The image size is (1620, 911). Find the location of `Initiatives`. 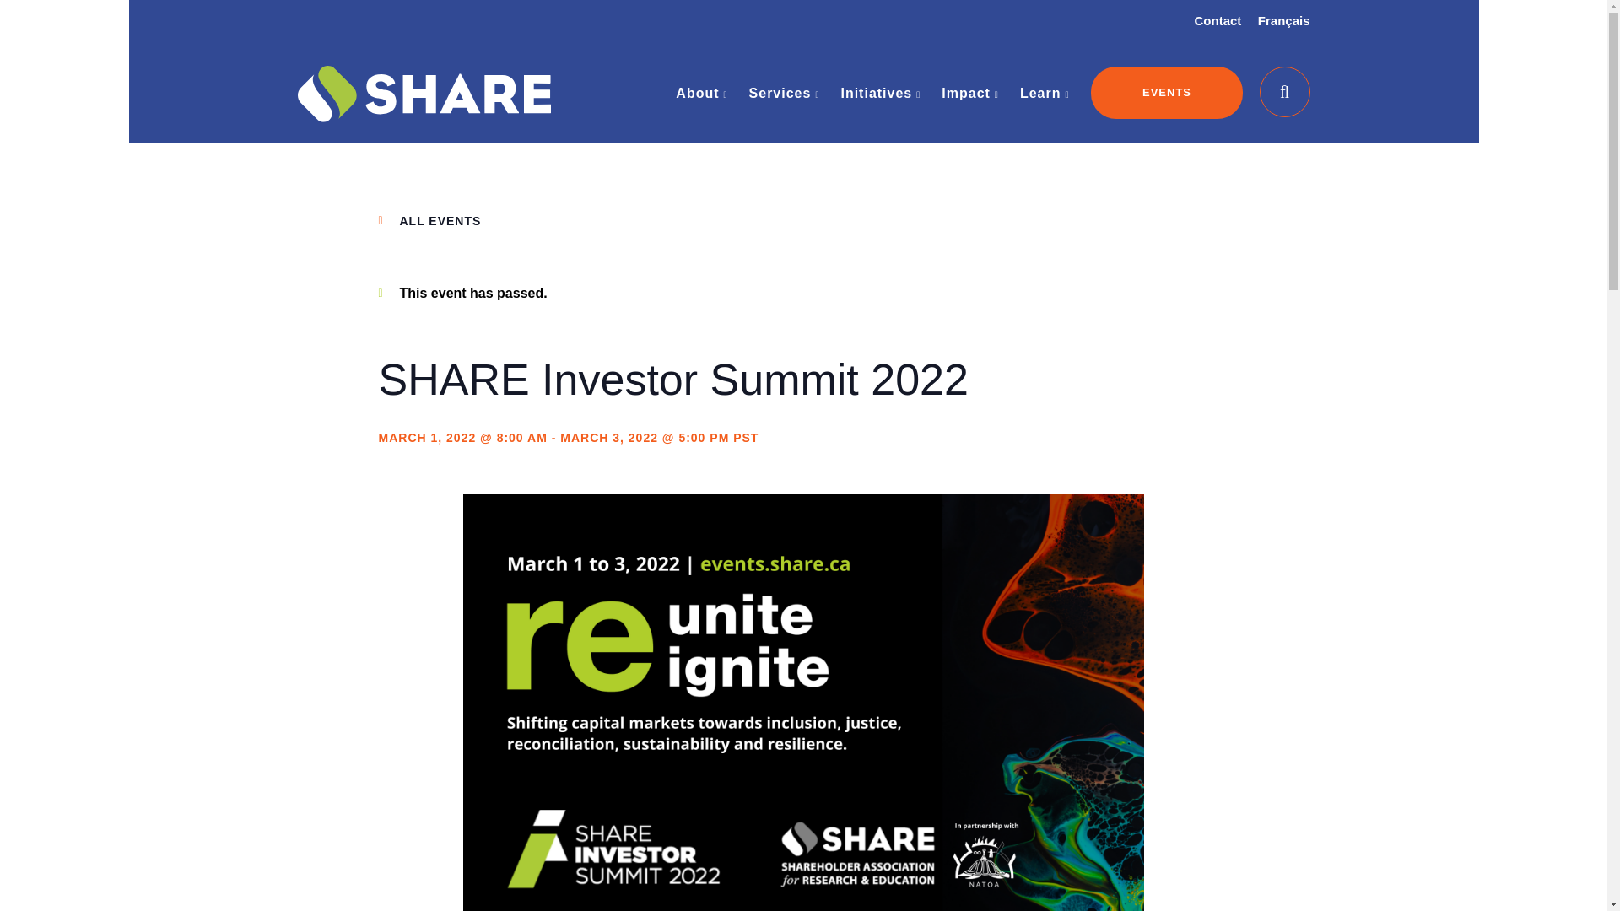

Initiatives is located at coordinates (880, 93).